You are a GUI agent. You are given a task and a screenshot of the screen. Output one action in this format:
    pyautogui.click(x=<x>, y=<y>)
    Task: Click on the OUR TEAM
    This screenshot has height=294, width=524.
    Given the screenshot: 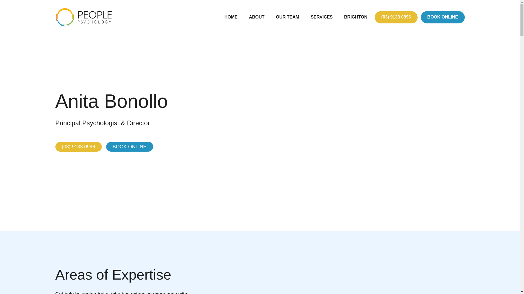 What is the action you would take?
    pyautogui.click(x=288, y=17)
    